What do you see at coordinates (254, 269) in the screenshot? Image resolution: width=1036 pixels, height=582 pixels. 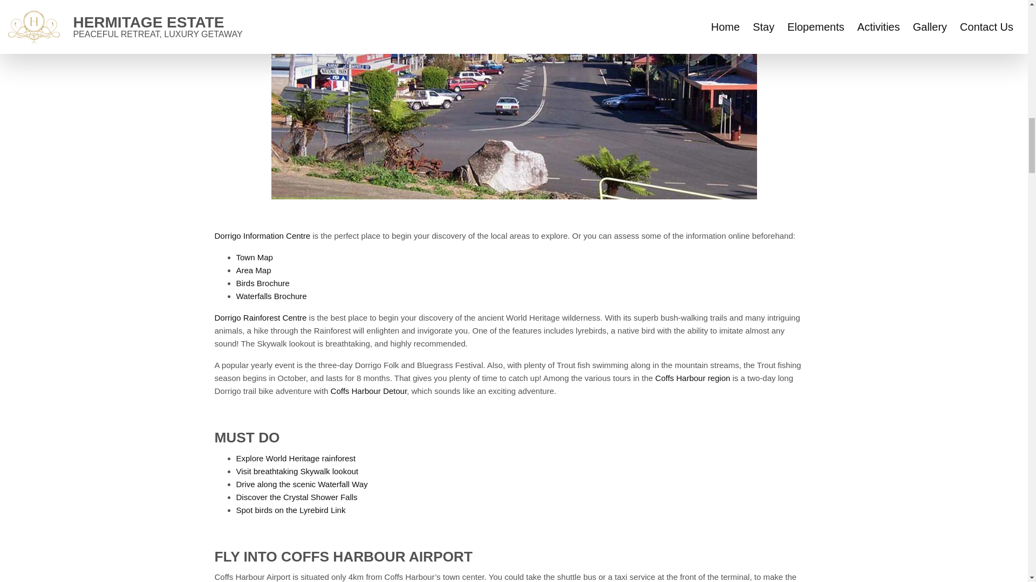 I see `Area Map` at bounding box center [254, 269].